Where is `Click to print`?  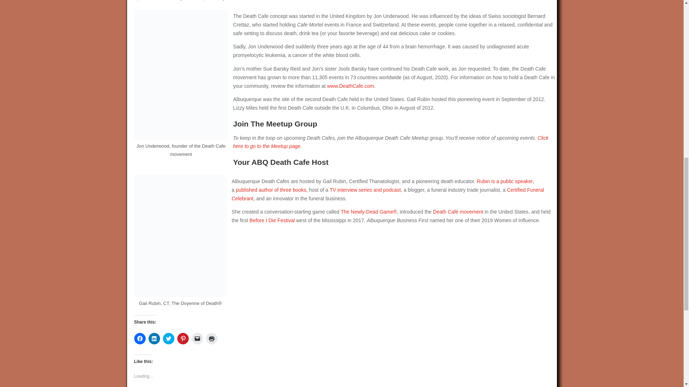 Click to print is located at coordinates (212, 338).